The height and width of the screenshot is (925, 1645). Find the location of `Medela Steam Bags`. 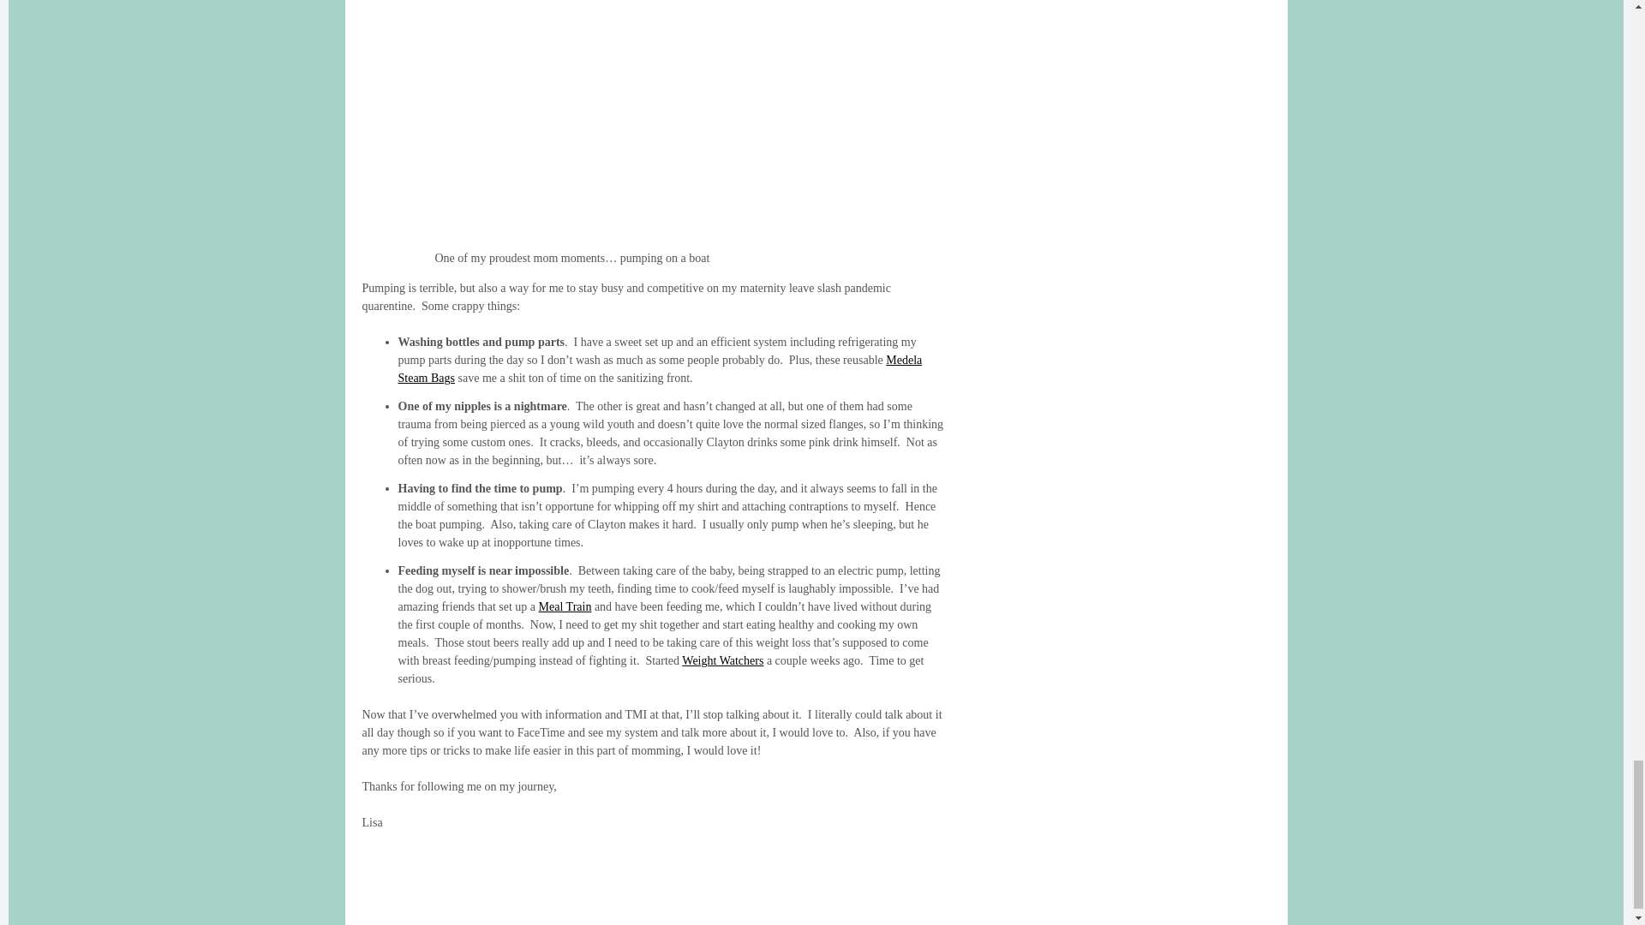

Medela Steam Bags is located at coordinates (660, 368).